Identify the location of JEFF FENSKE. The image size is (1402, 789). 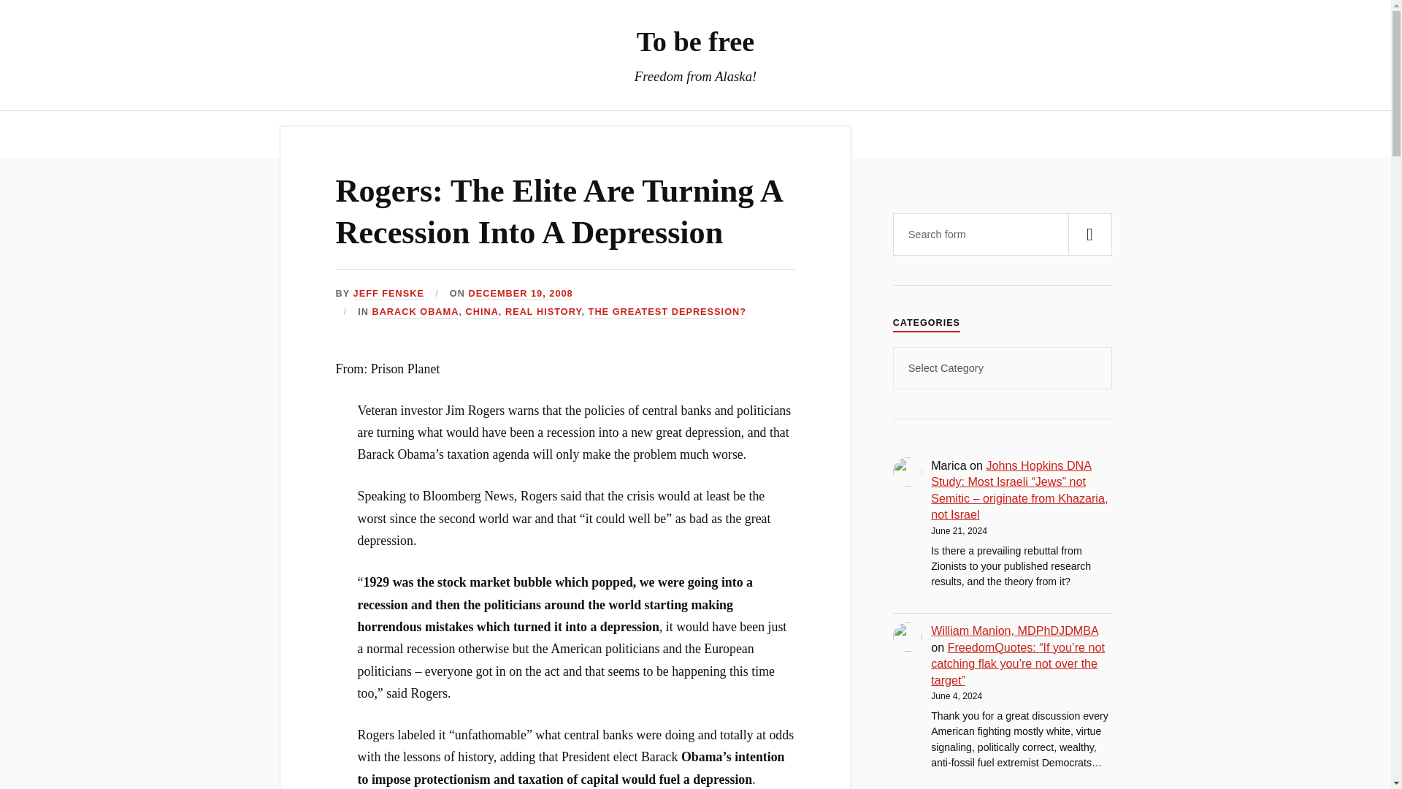
(388, 294).